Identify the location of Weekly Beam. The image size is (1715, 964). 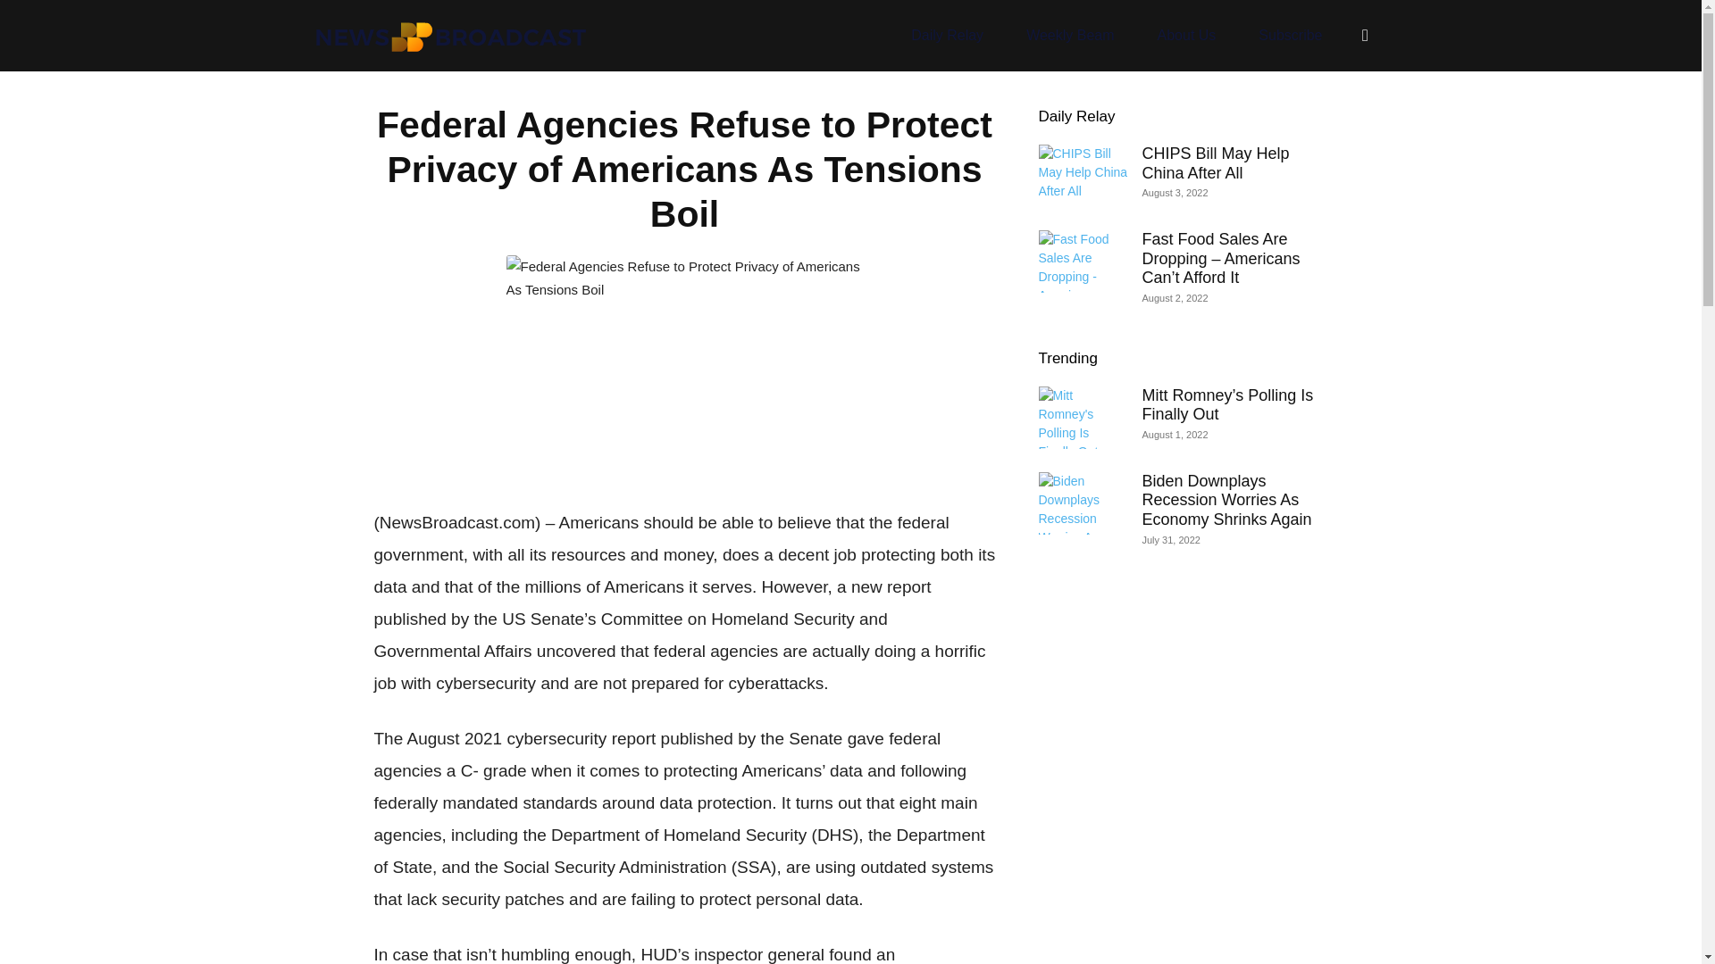
(1070, 36).